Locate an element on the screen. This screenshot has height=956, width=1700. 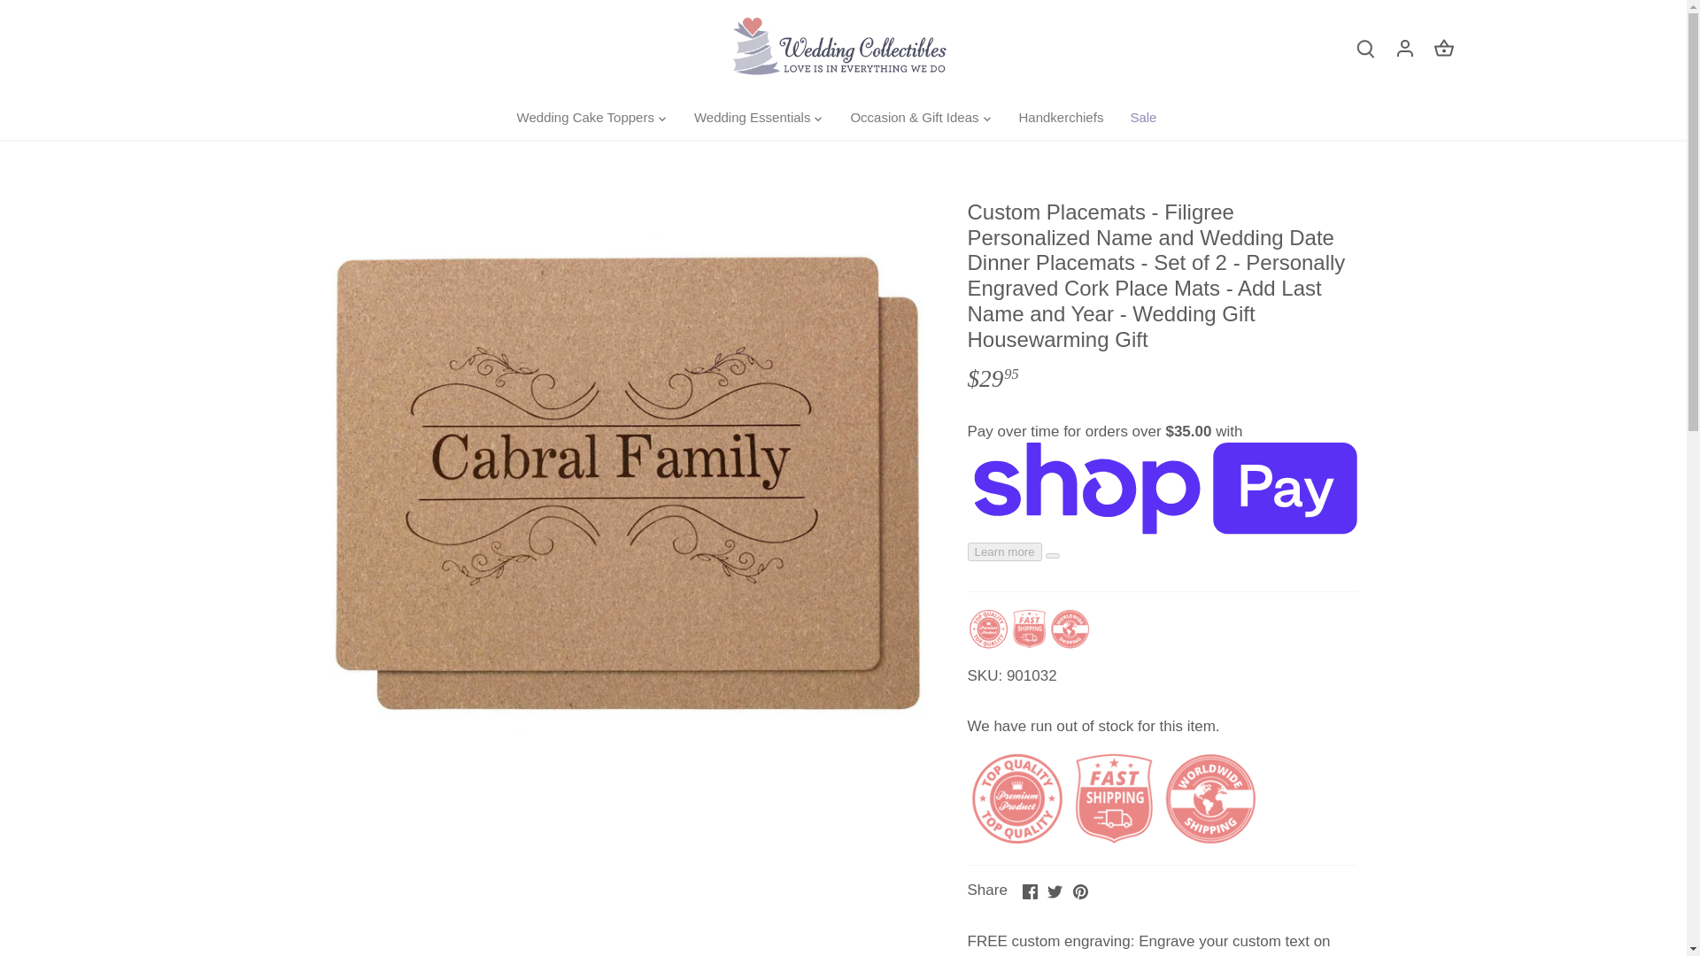
Pinterest is located at coordinates (1080, 892).